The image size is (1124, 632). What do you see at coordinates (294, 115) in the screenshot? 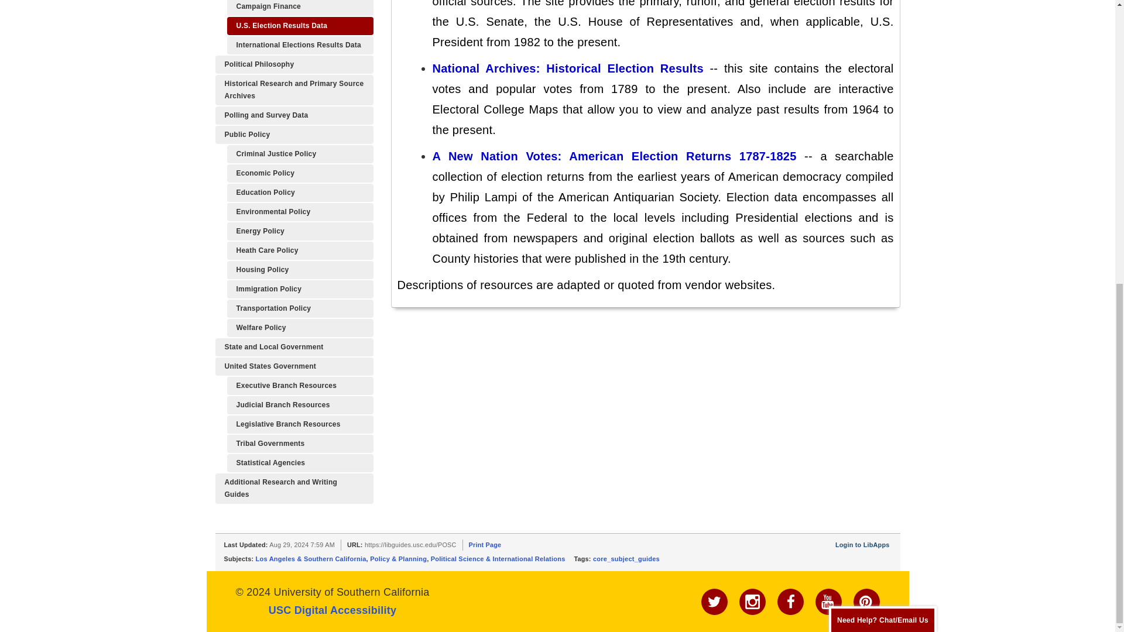
I see `Polling and Survey Data` at bounding box center [294, 115].